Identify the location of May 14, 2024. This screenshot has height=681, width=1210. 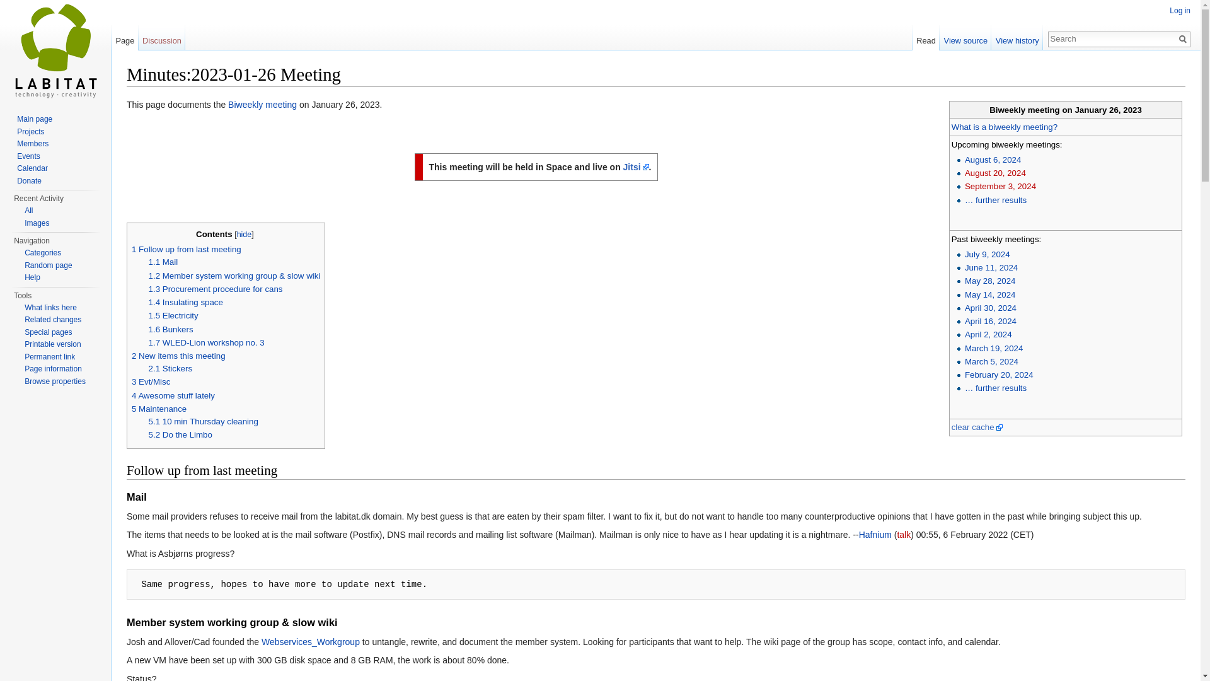
(990, 295).